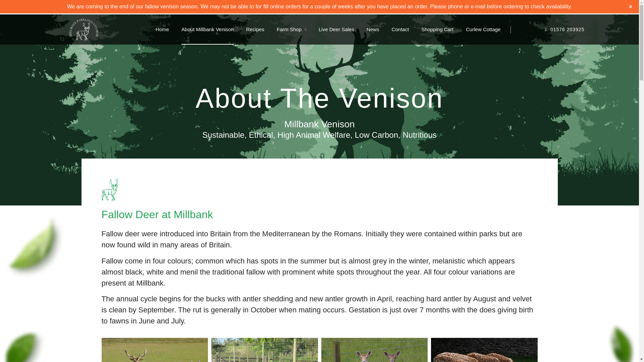 The width and height of the screenshot is (644, 362). Describe the element at coordinates (207, 29) in the screenshot. I see `About Millbank Venison` at that location.